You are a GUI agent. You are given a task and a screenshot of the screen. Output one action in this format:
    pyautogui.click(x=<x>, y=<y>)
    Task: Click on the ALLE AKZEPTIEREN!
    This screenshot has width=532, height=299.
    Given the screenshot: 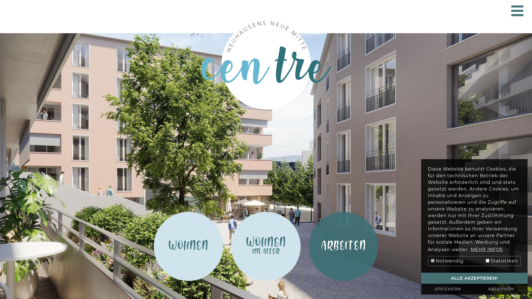 What is the action you would take?
    pyautogui.click(x=474, y=278)
    